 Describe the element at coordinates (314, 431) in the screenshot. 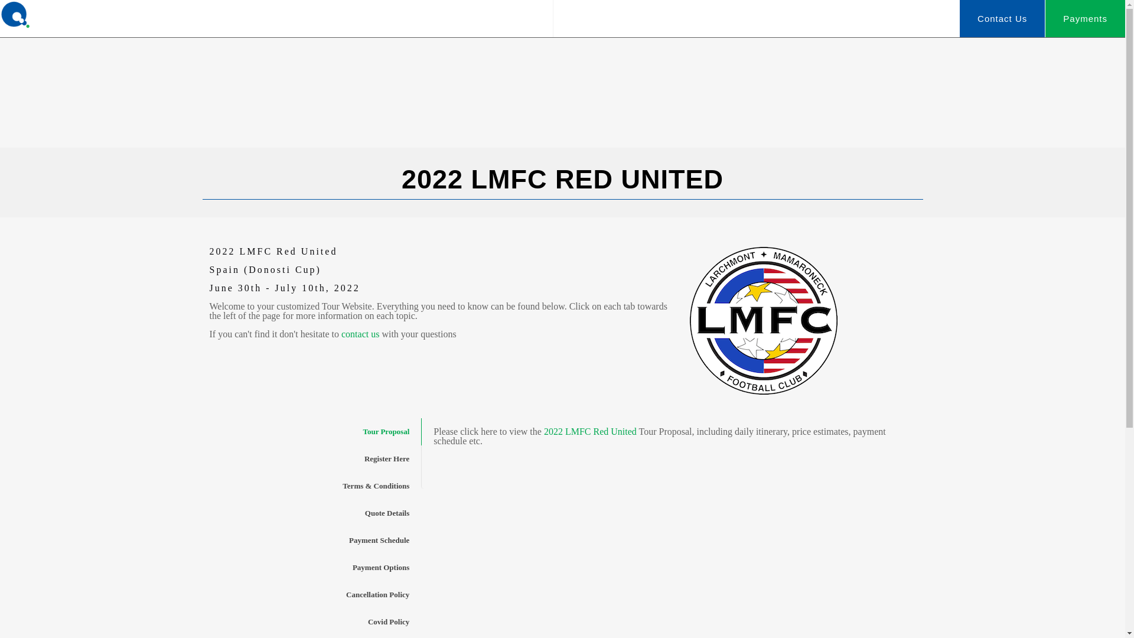

I see `Tour Proposal` at that location.